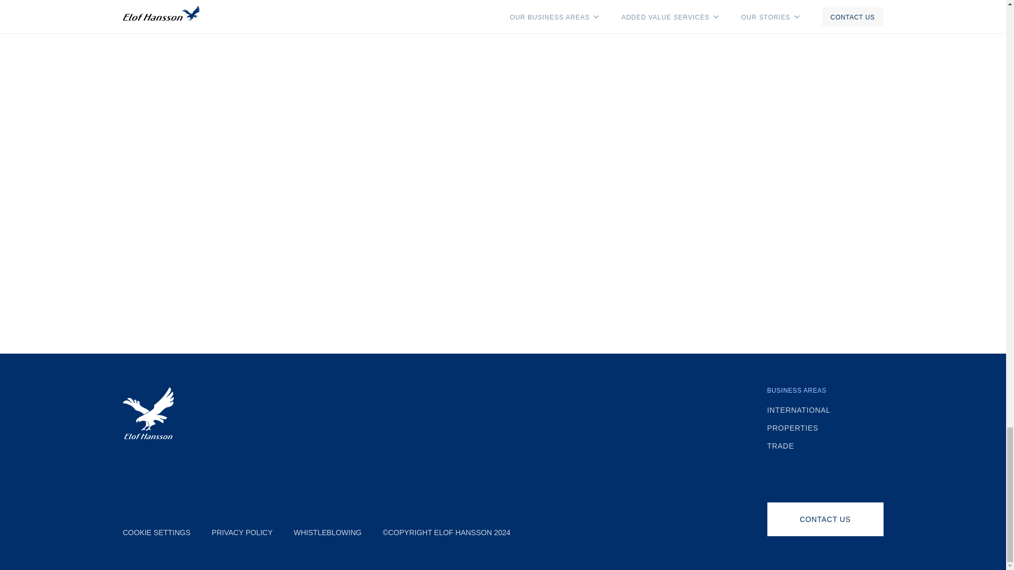  I want to click on PROPERTIES, so click(825, 427).